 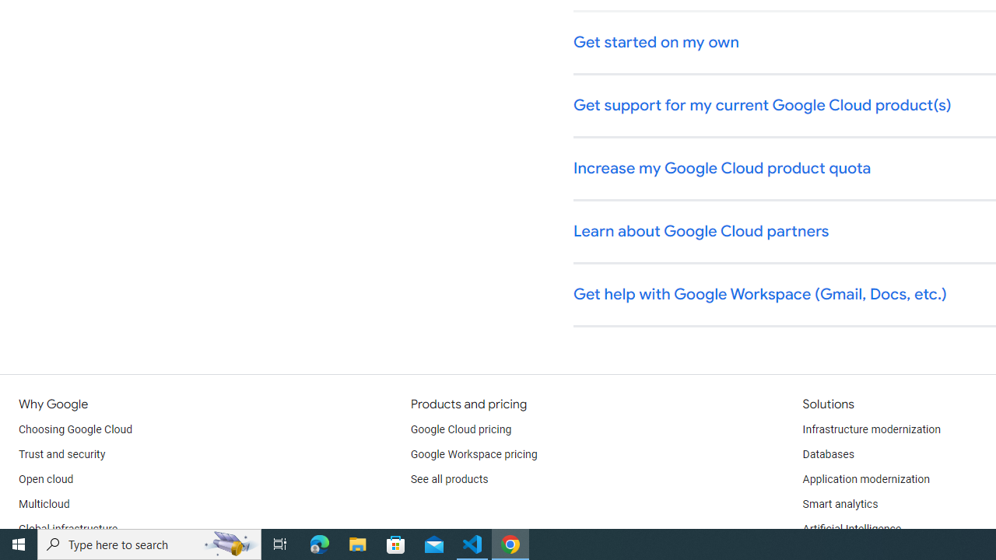 What do you see at coordinates (871, 429) in the screenshot?
I see `Infrastructure modernization` at bounding box center [871, 429].